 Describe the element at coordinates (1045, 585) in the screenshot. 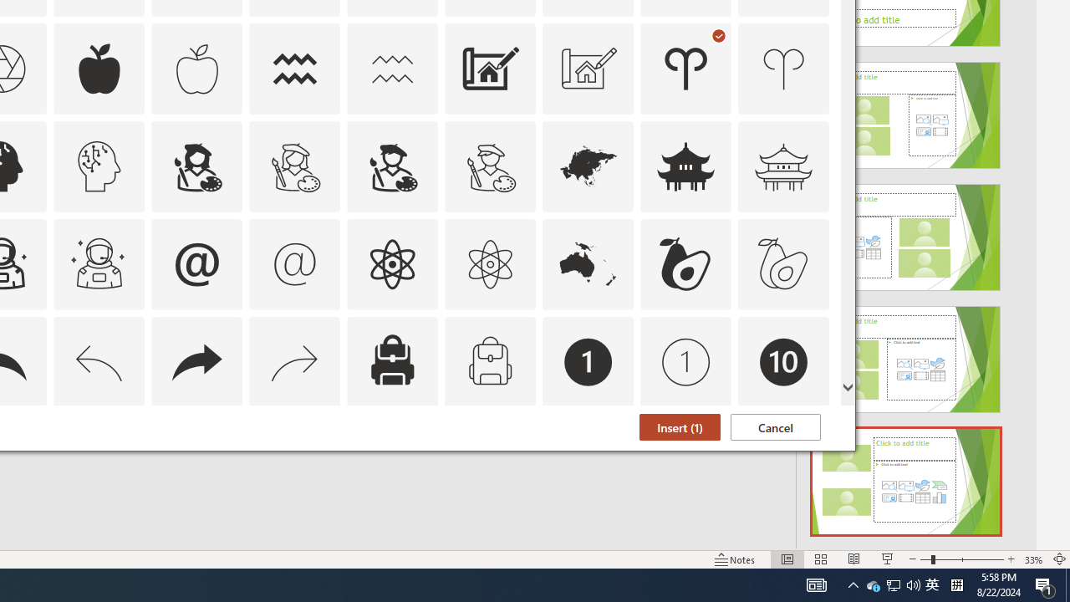

I see `Action Center, 1 new notification` at that location.